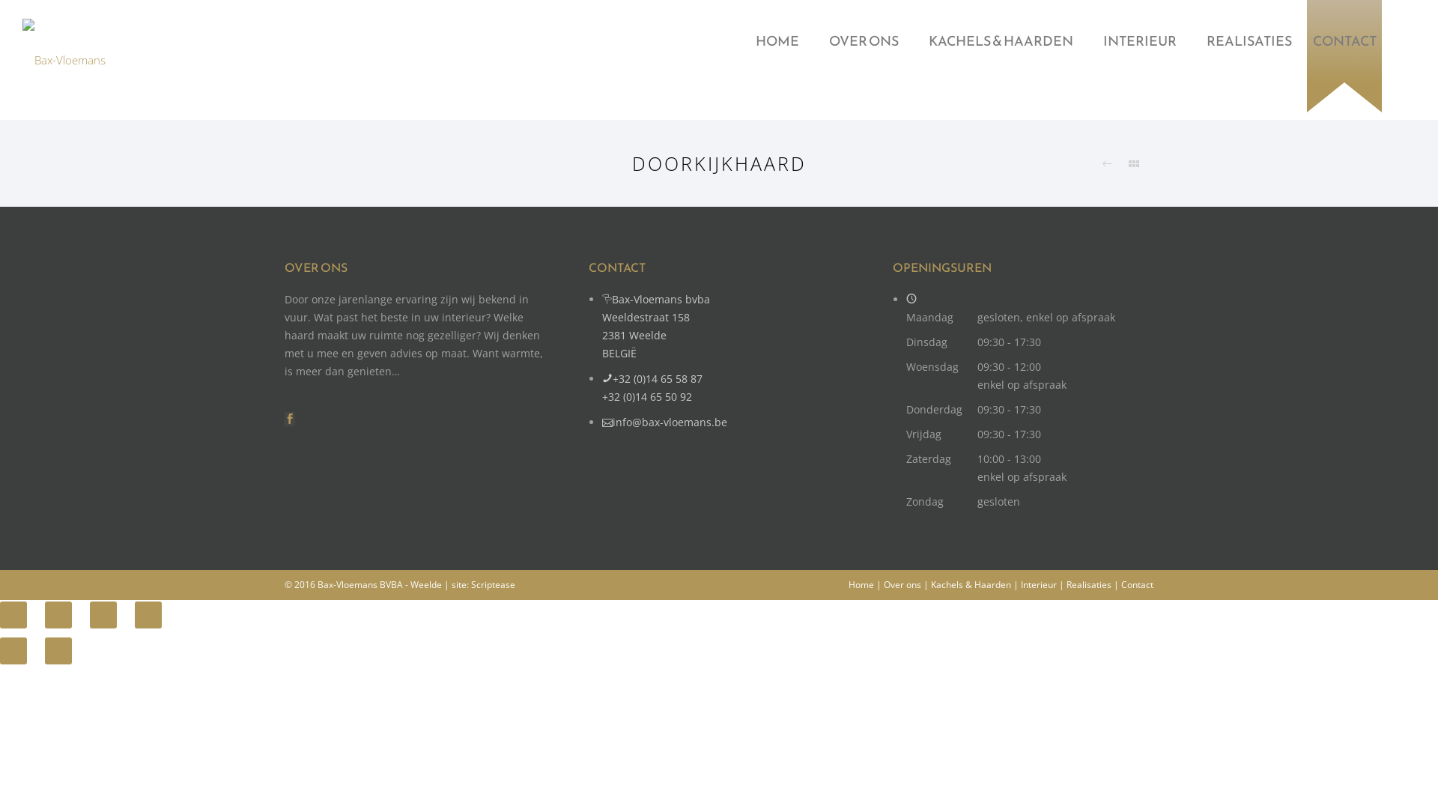 The width and height of the screenshot is (1438, 809). What do you see at coordinates (103, 615) in the screenshot?
I see `Toggle fullscreen` at bounding box center [103, 615].